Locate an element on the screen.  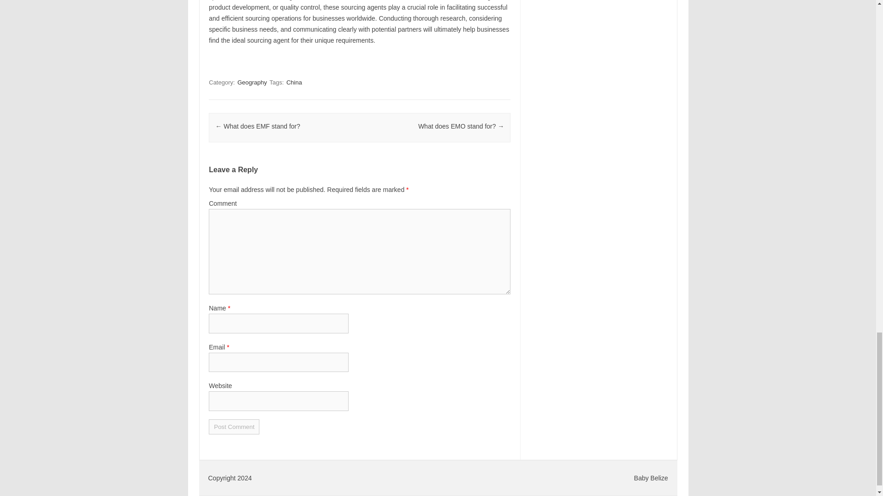
Post Comment is located at coordinates (234, 427).